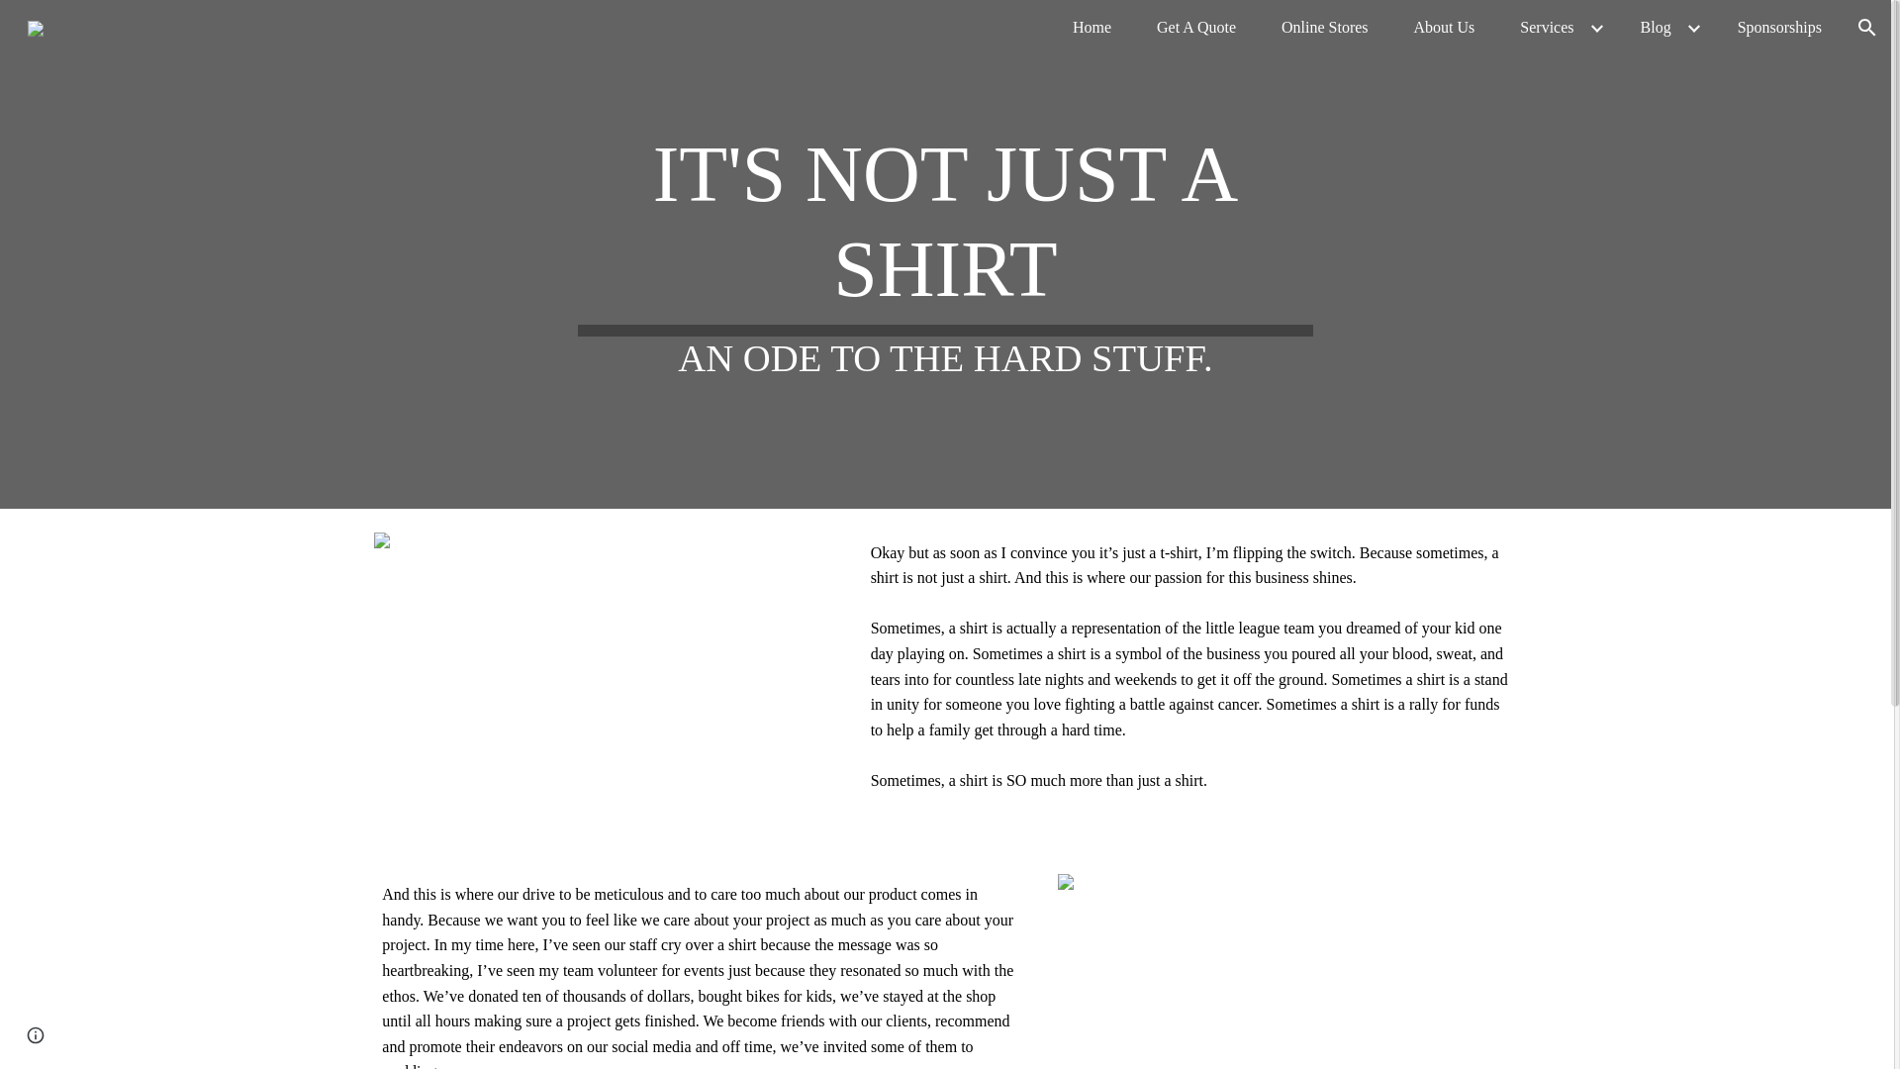  I want to click on Blog, so click(1656, 28).